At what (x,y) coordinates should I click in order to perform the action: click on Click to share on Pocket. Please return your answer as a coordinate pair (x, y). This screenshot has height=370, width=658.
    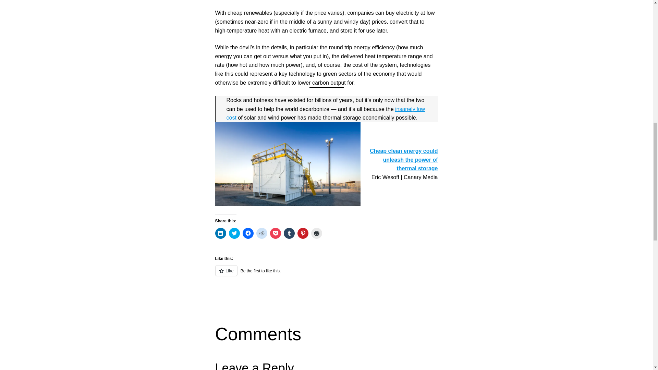
    Looking at the image, I should click on (275, 233).